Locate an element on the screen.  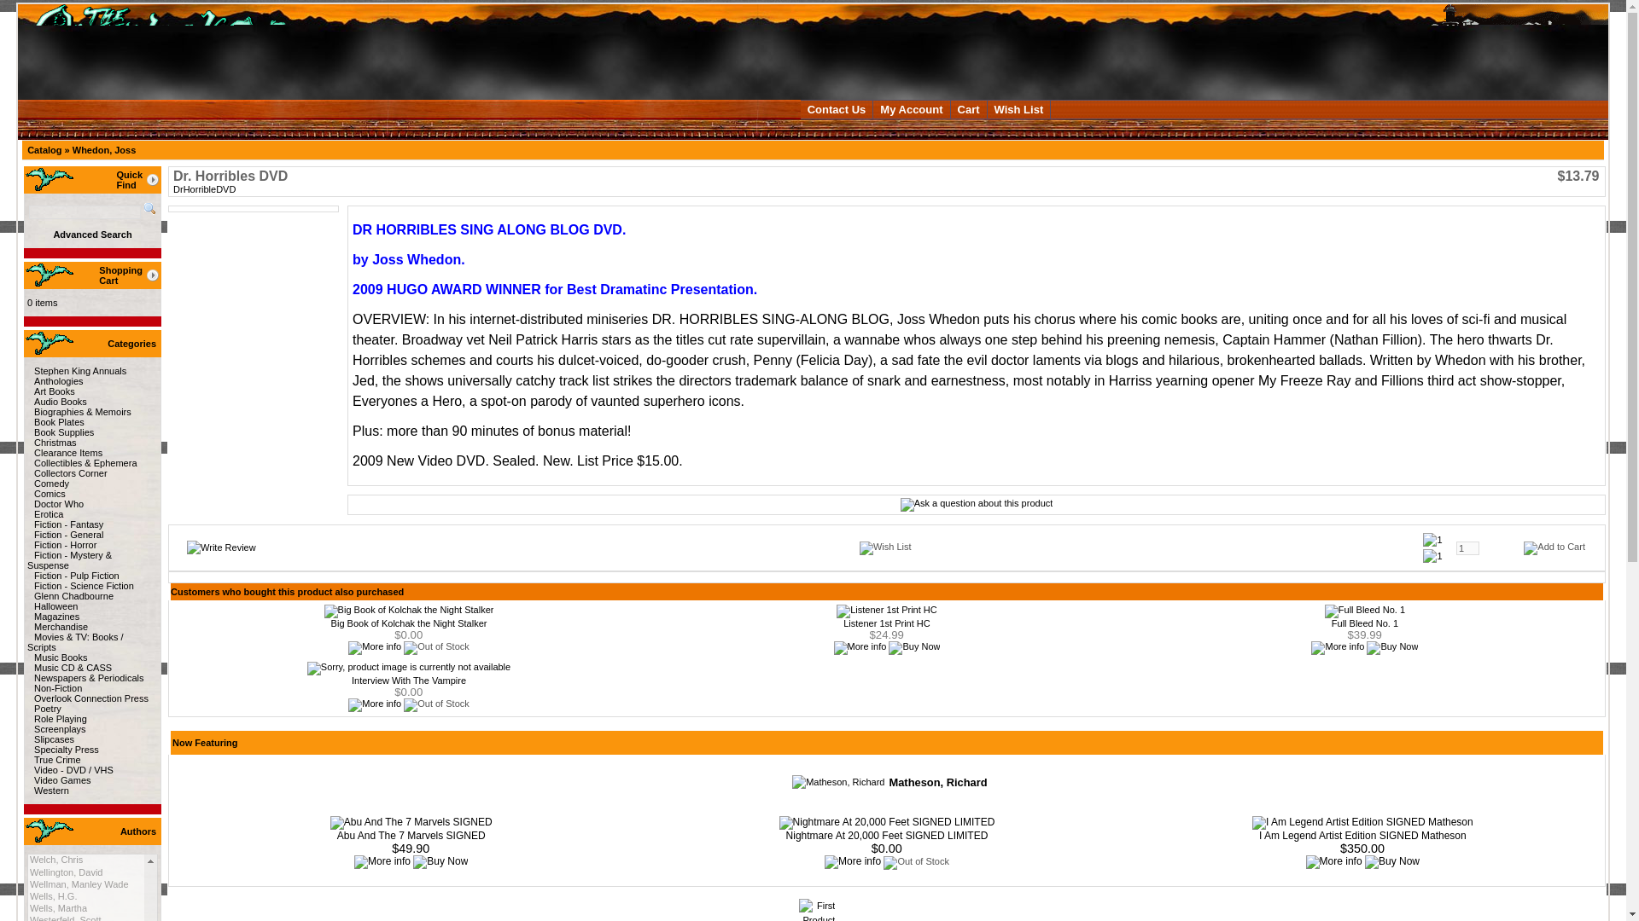
Doctor Who is located at coordinates (55, 504).